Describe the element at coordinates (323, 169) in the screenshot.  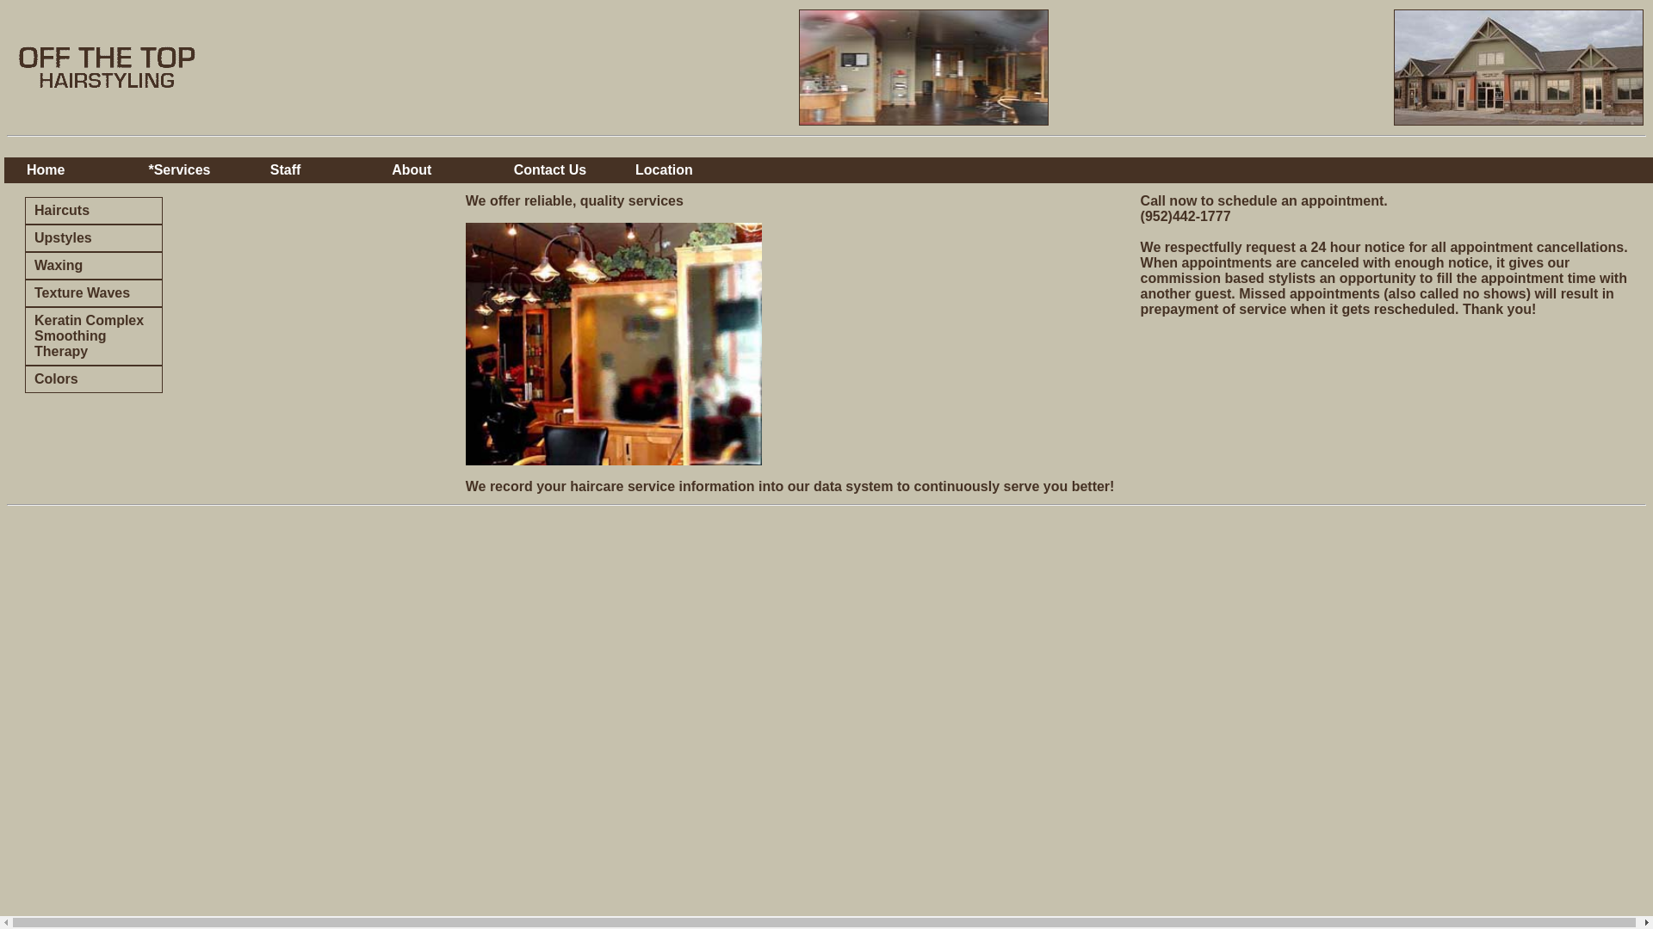
I see `Staff` at that location.